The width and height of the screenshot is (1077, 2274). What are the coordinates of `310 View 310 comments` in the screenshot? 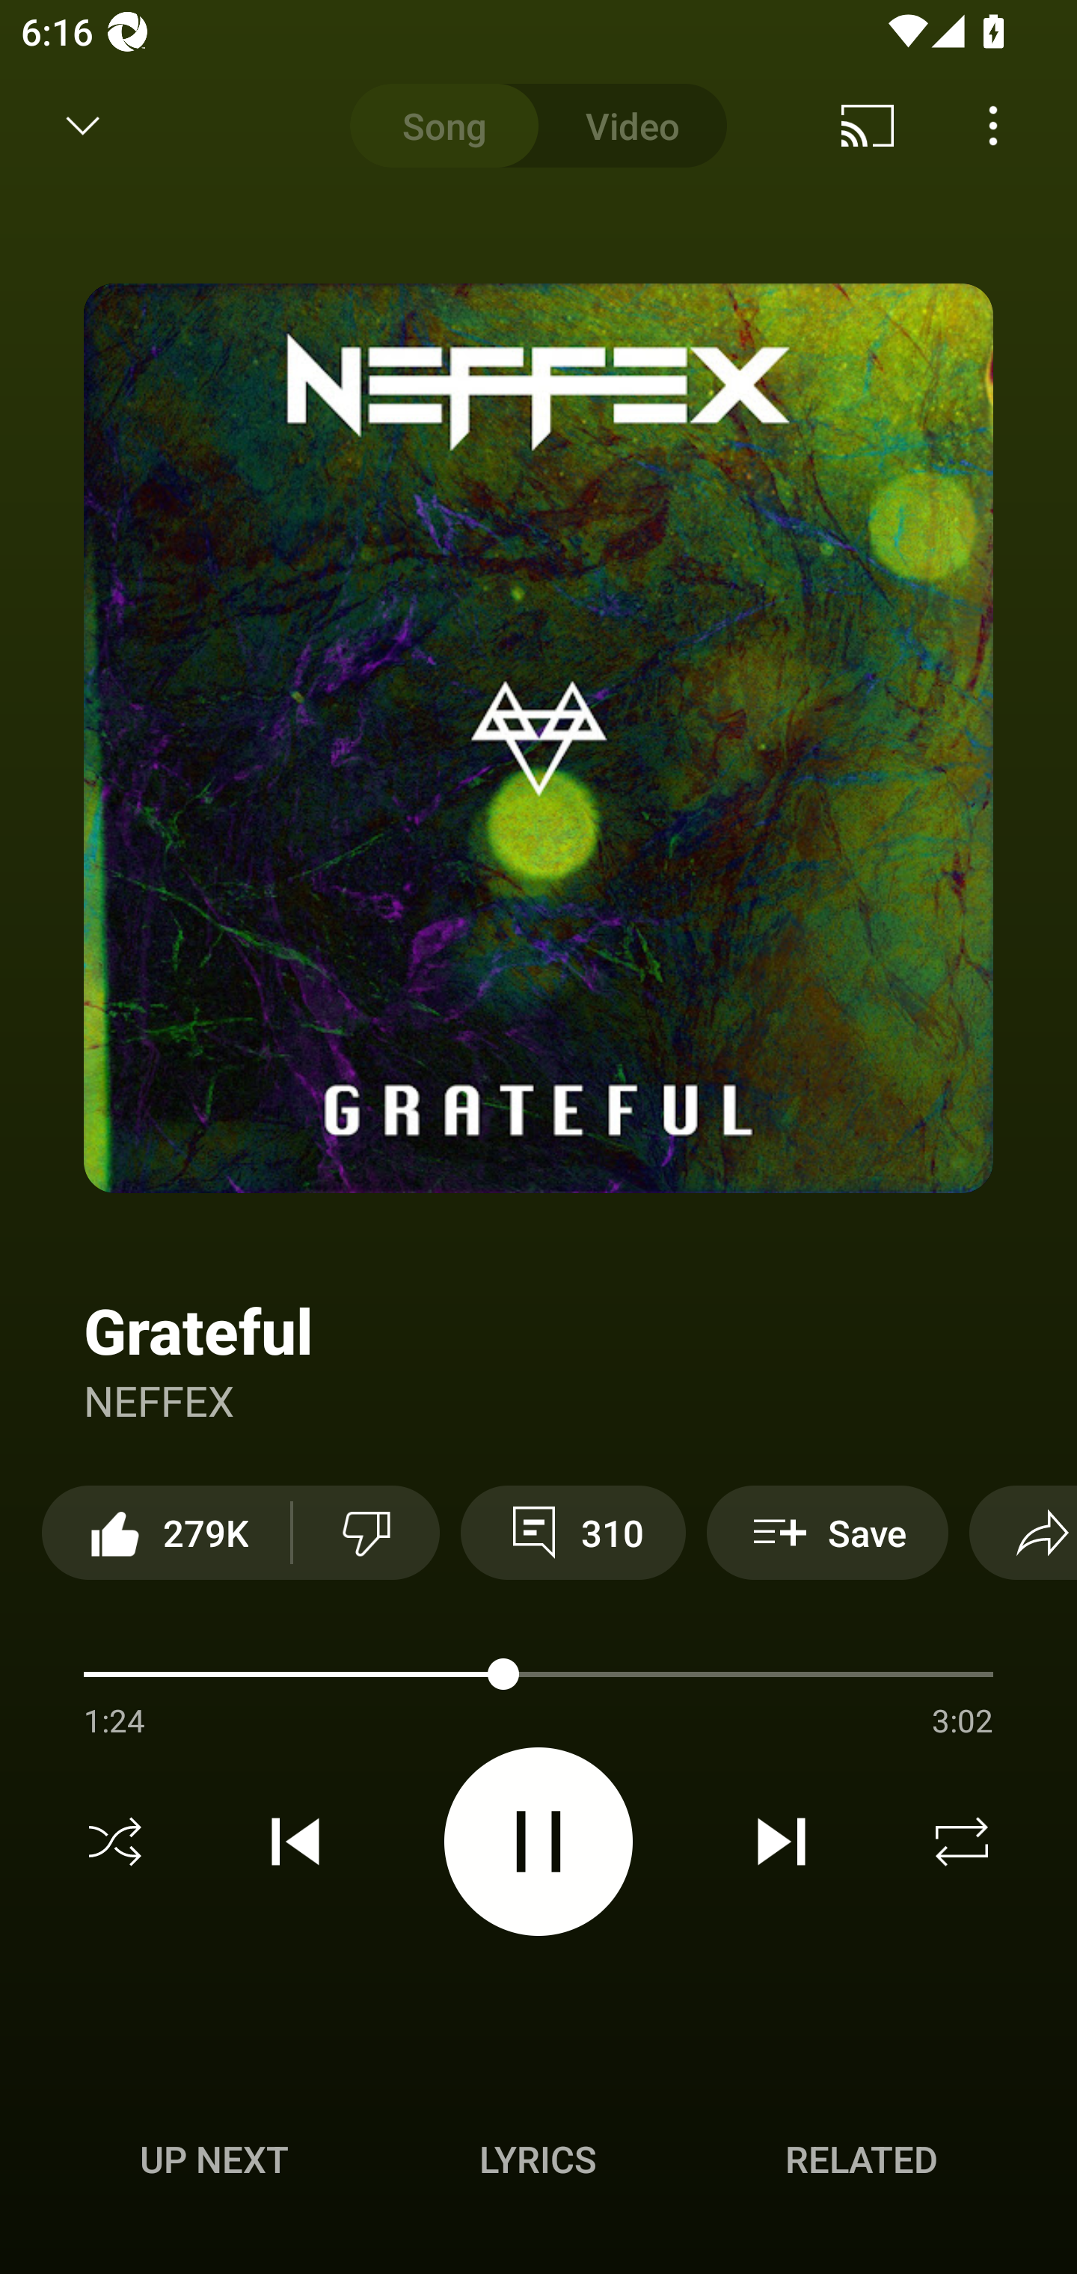 It's located at (573, 1532).